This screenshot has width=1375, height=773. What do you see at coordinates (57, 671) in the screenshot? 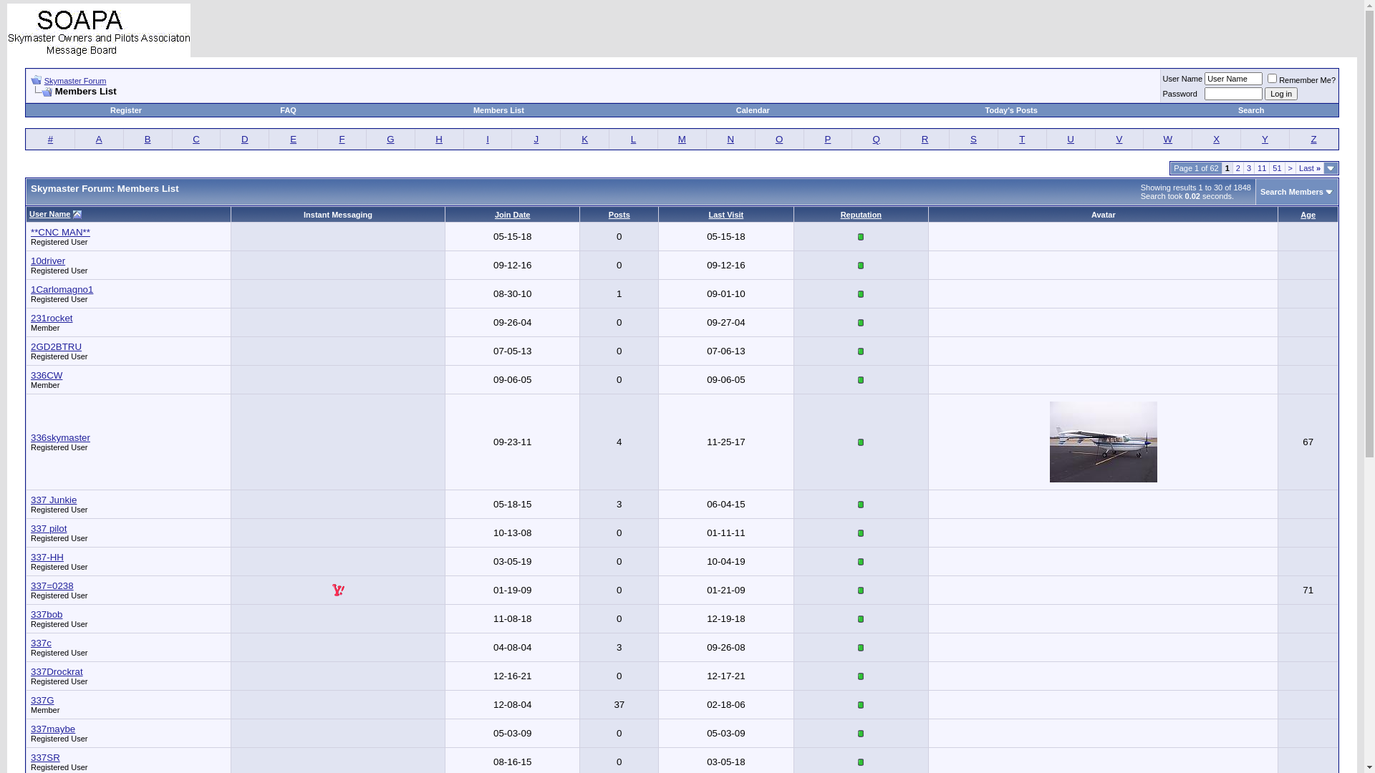
I see `337Drockrat` at bounding box center [57, 671].